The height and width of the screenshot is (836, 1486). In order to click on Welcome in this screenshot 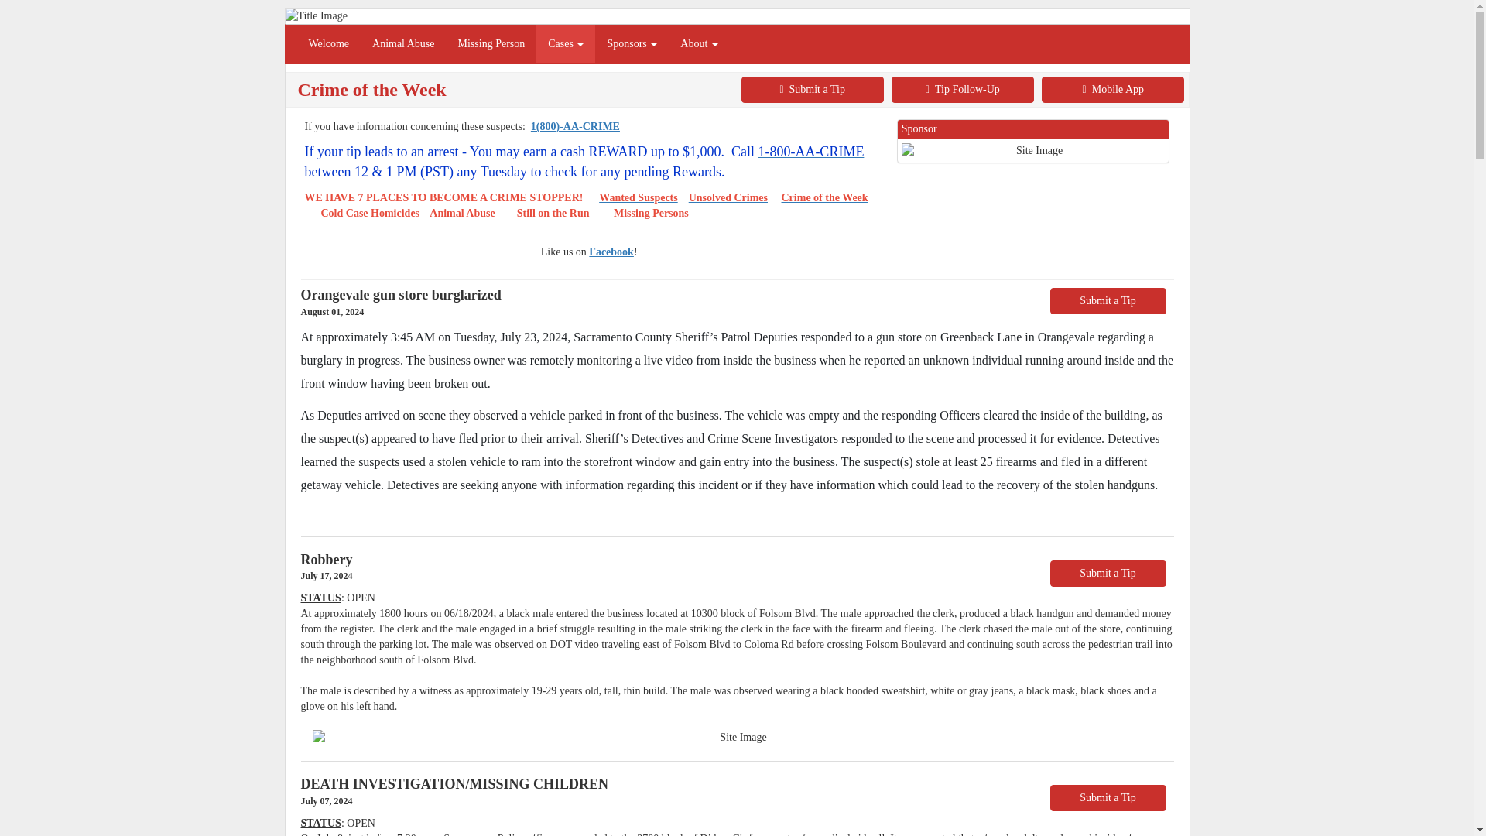, I will do `click(329, 44)`.